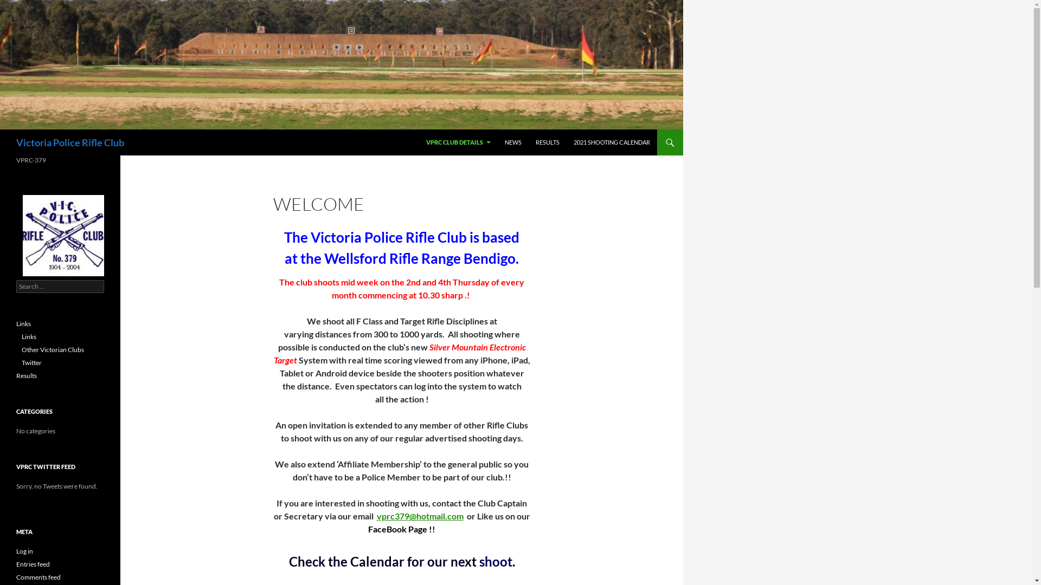 This screenshot has height=585, width=1041. I want to click on Links, so click(29, 337).